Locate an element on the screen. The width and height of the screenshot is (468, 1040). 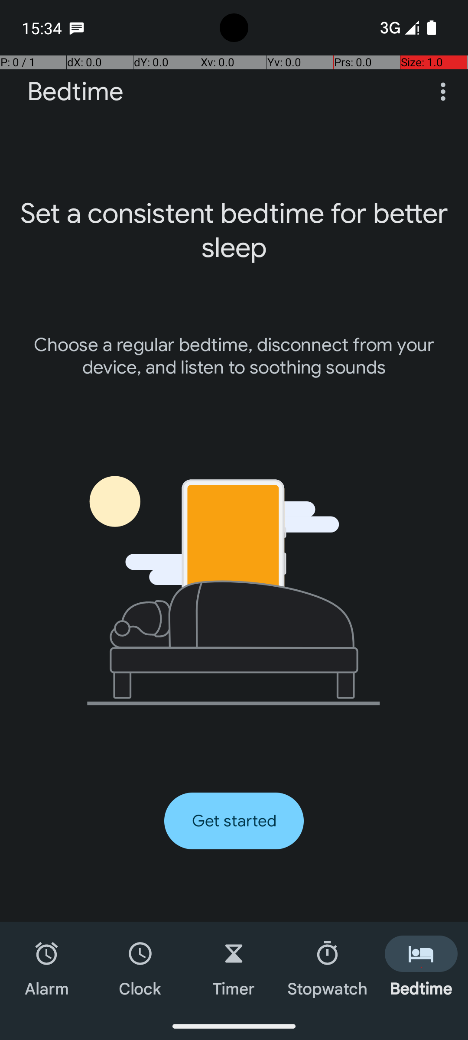
Bedtime is located at coordinates (75, 92).